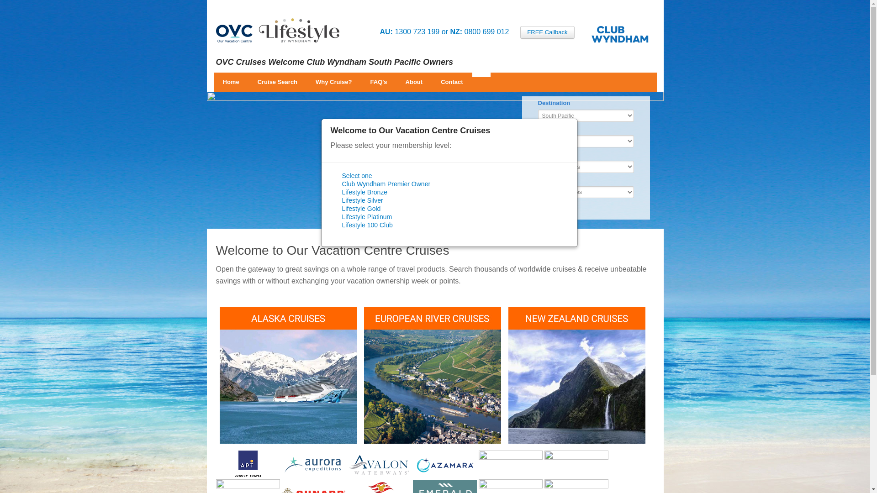 Image resolution: width=877 pixels, height=493 pixels. Describe the element at coordinates (362, 200) in the screenshot. I see `Lifestyle Silver` at that location.